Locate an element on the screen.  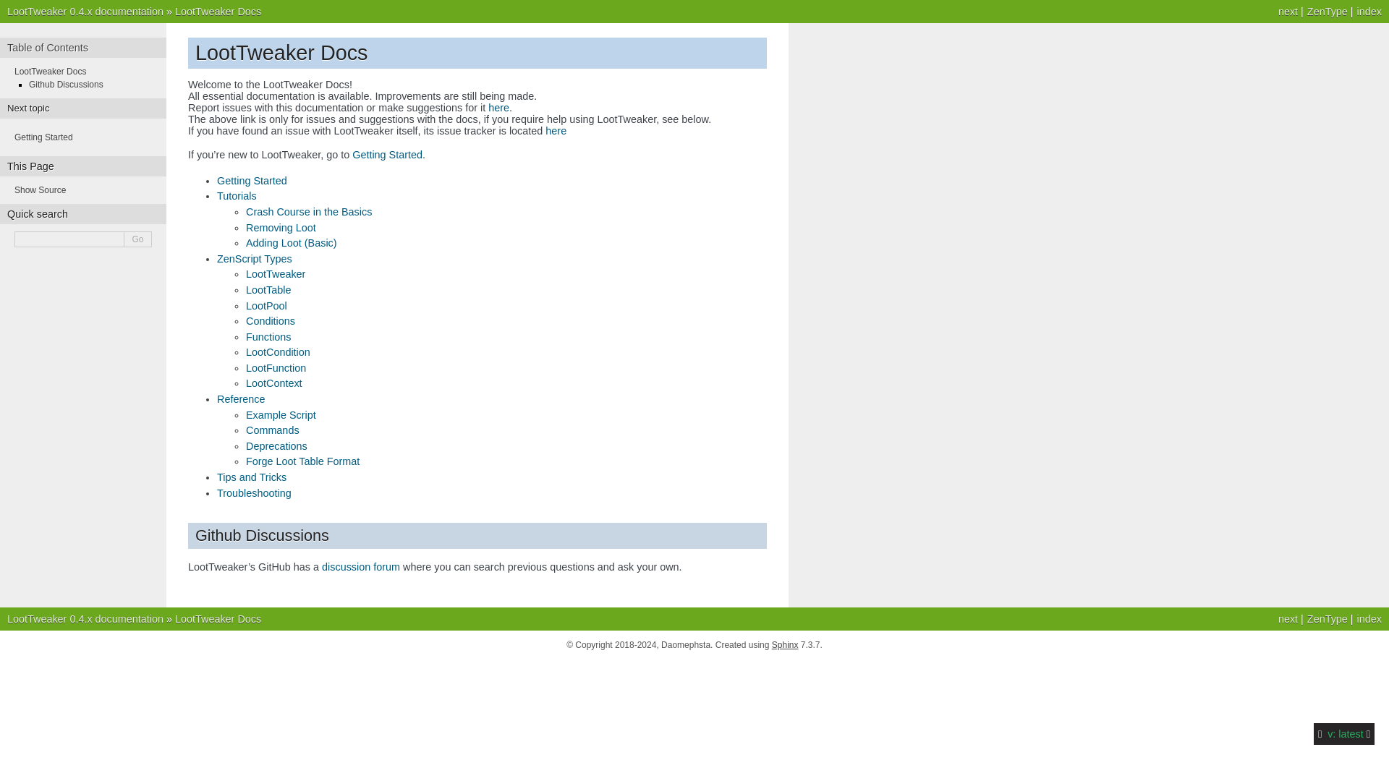
LootTweaker Docs is located at coordinates (217, 11).